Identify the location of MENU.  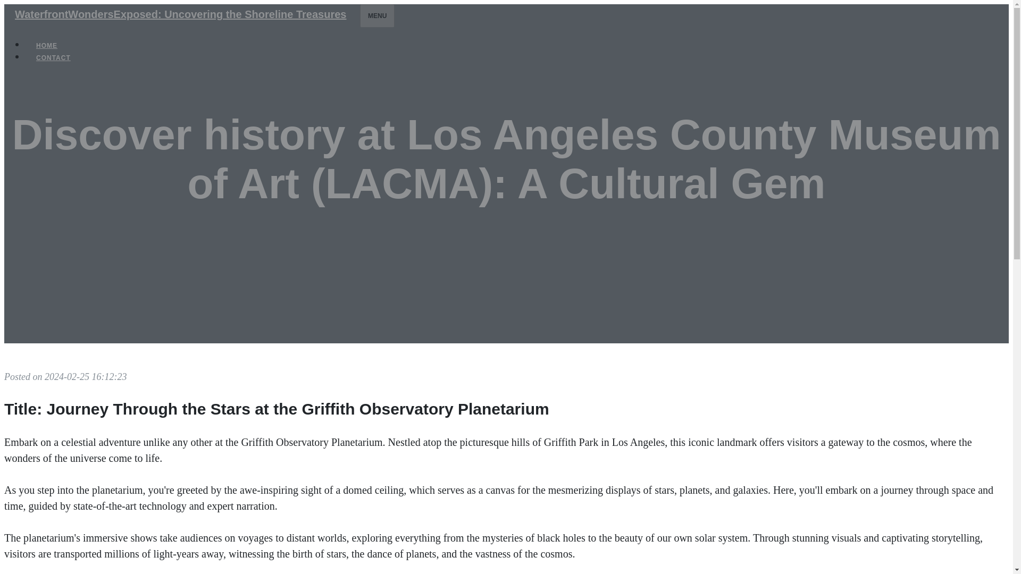
(377, 15).